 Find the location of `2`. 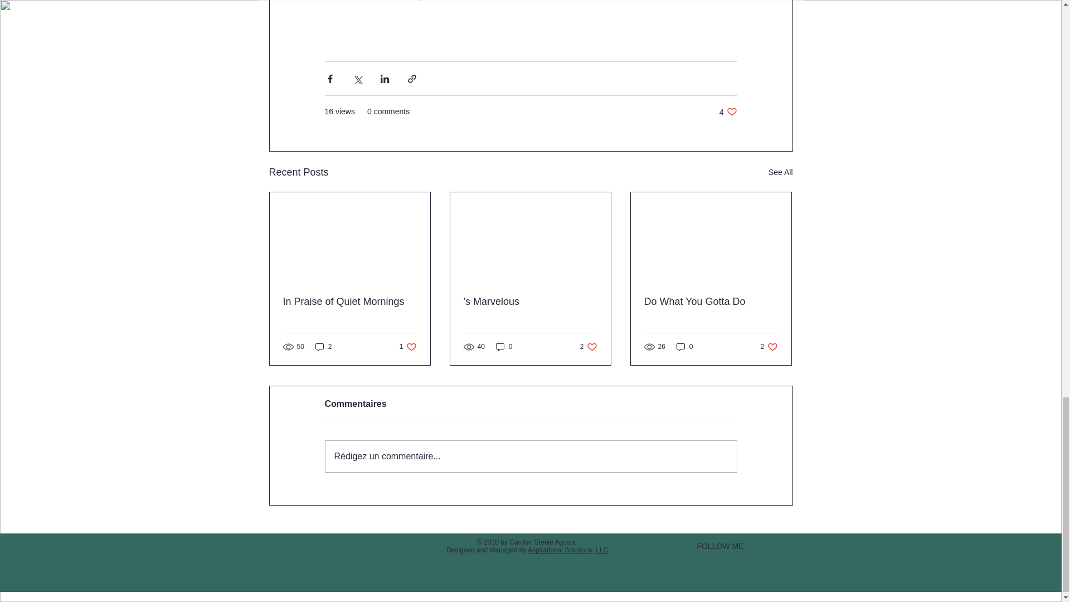

2 is located at coordinates (728, 111).